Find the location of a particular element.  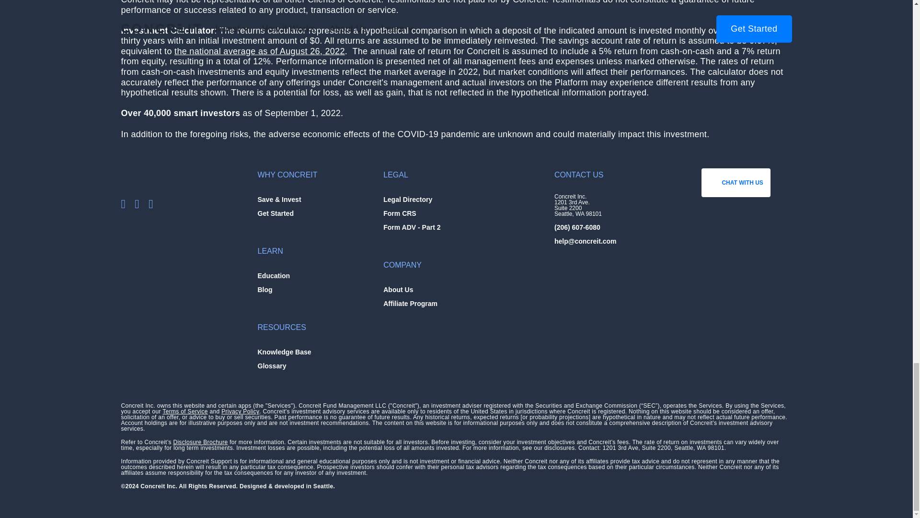

Education is located at coordinates (274, 274).